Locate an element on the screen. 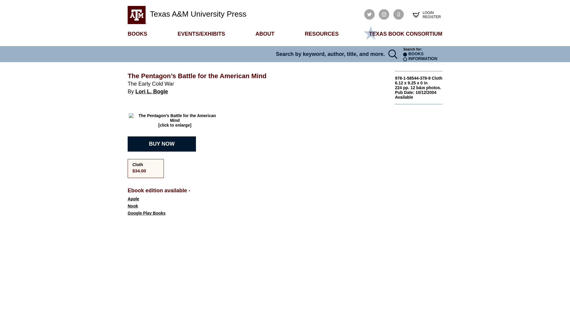 Image resolution: width=570 pixels, height=321 pixels. RESOURCES is located at coordinates (322, 34).